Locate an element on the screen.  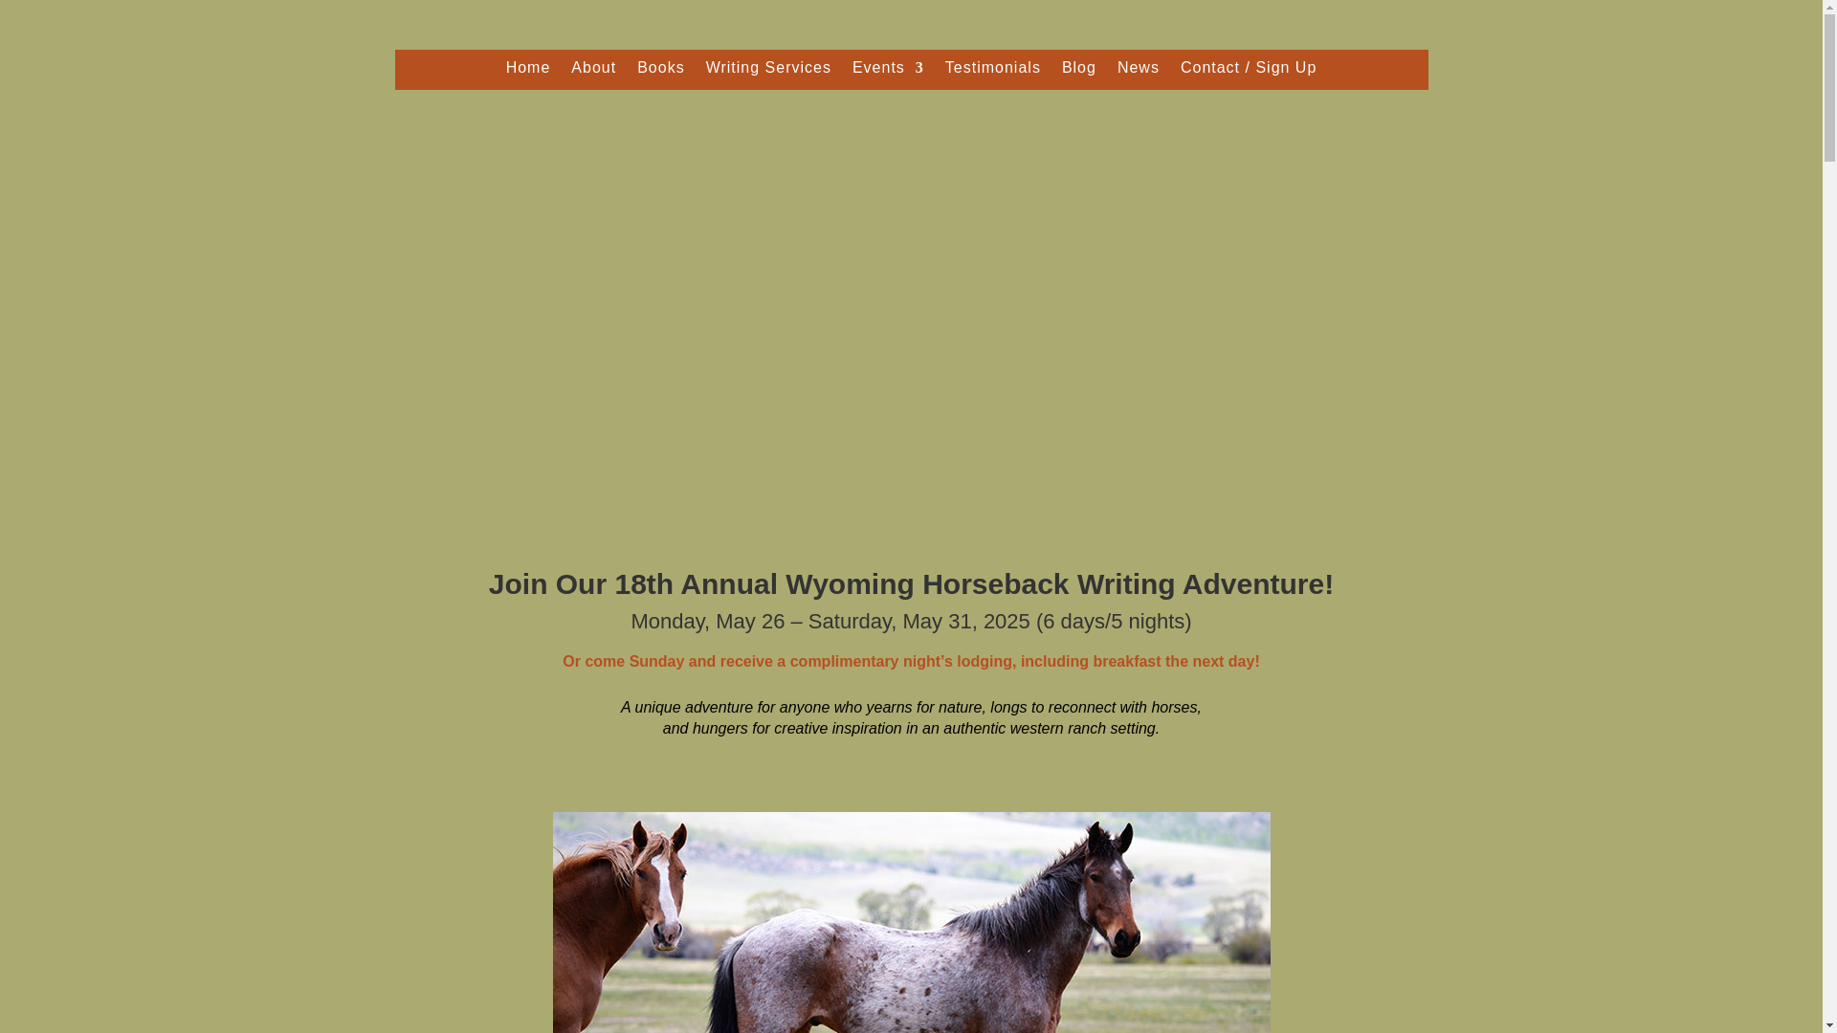
About is located at coordinates (593, 71).